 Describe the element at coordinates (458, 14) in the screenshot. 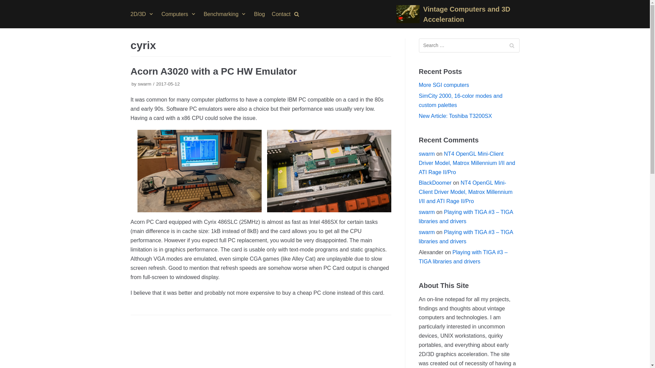

I see `Vintage Computers and 3D Acceleration` at that location.